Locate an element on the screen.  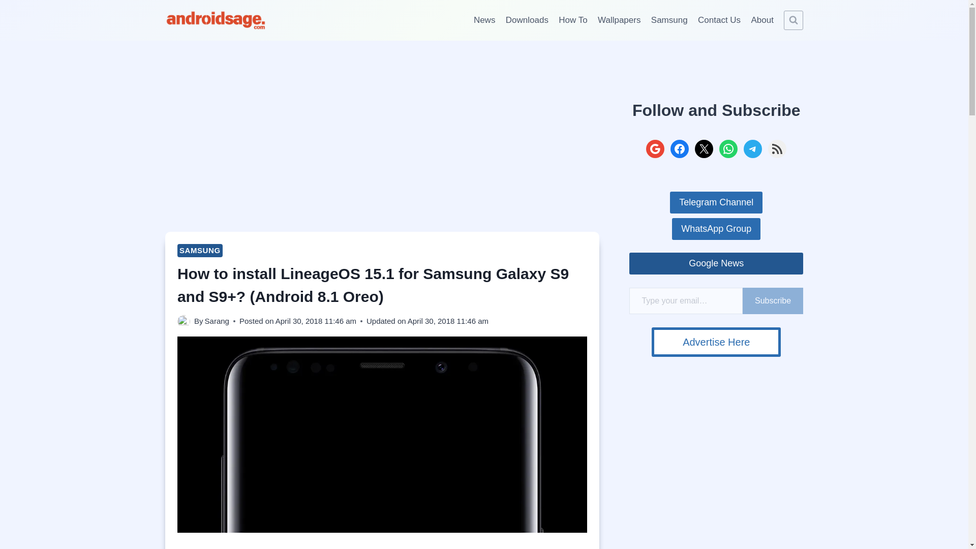
Sarang is located at coordinates (217, 321).